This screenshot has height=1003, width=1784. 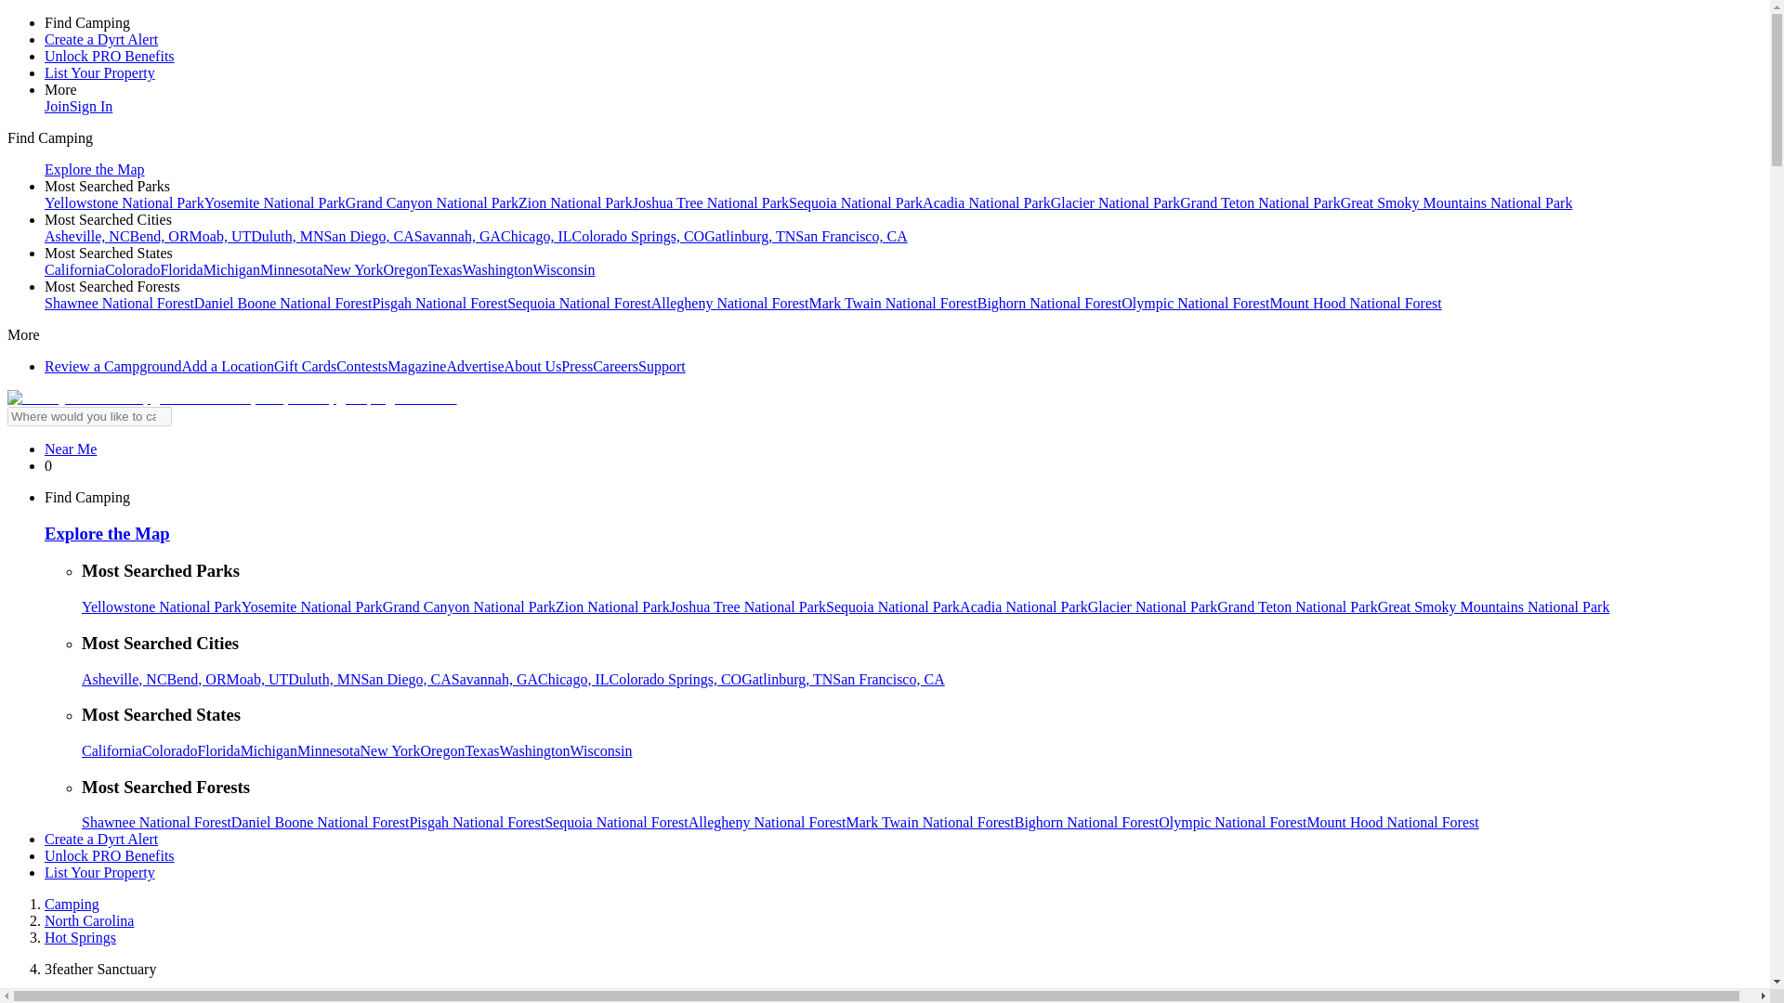 What do you see at coordinates (95, 169) in the screenshot?
I see `Explore the Map` at bounding box center [95, 169].